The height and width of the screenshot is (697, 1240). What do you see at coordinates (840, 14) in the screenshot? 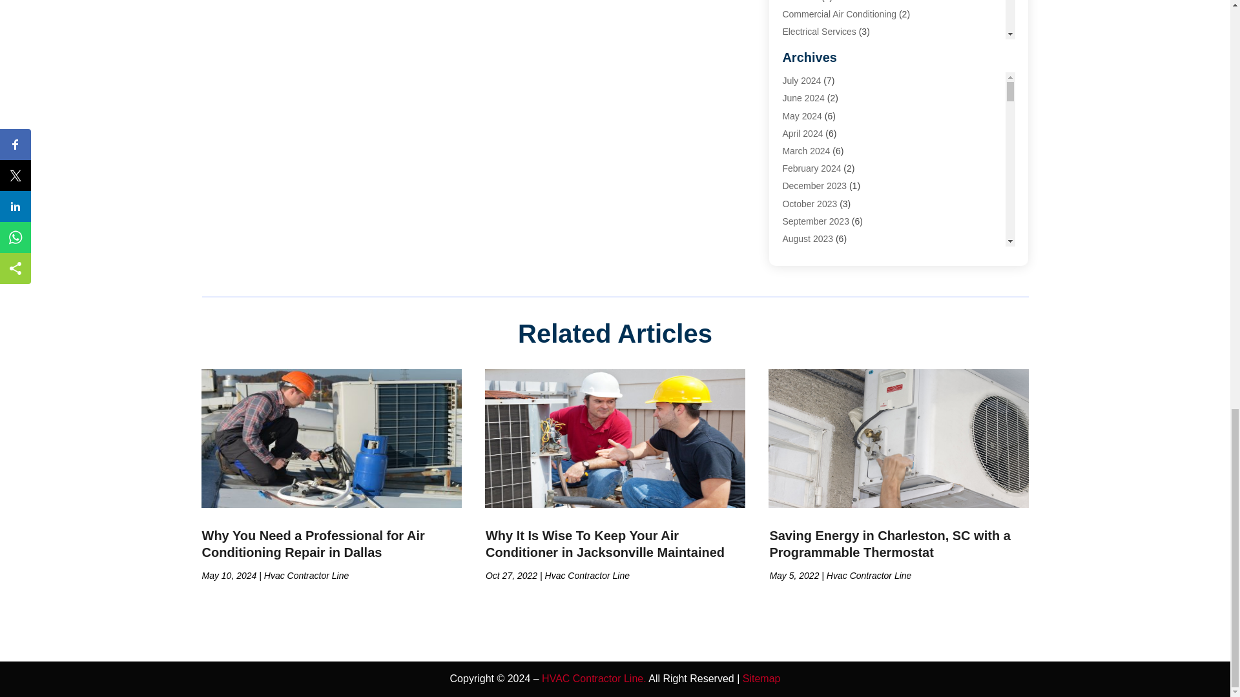
I see `Commercial Air Conditioning` at bounding box center [840, 14].